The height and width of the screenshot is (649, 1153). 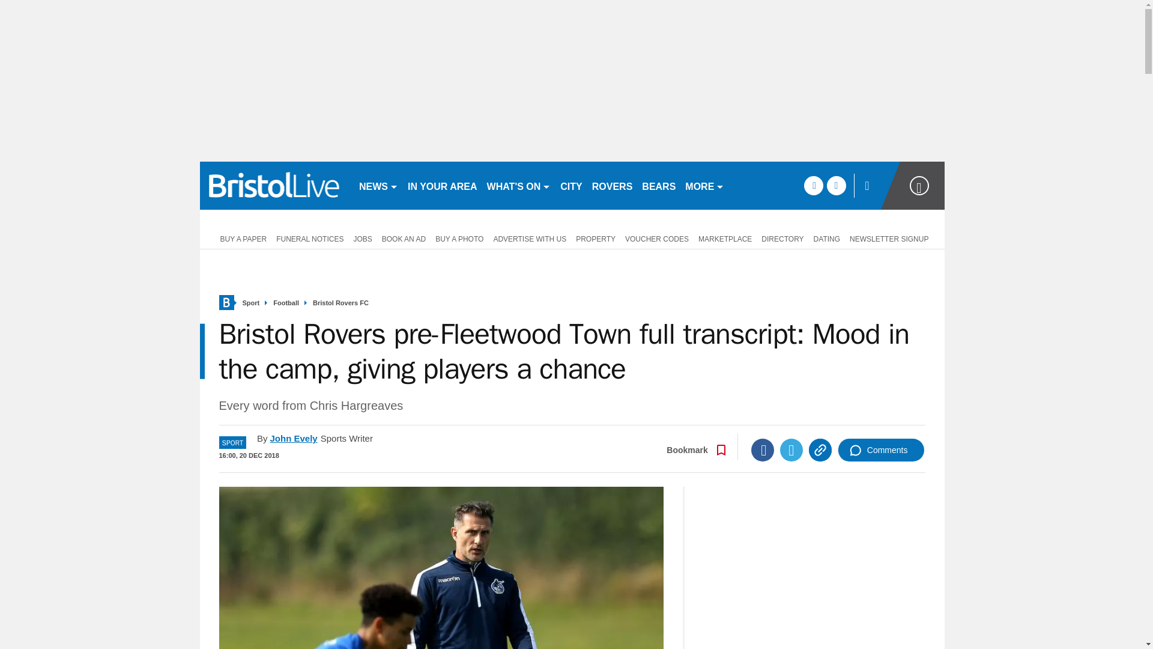 What do you see at coordinates (658, 185) in the screenshot?
I see `BEARS` at bounding box center [658, 185].